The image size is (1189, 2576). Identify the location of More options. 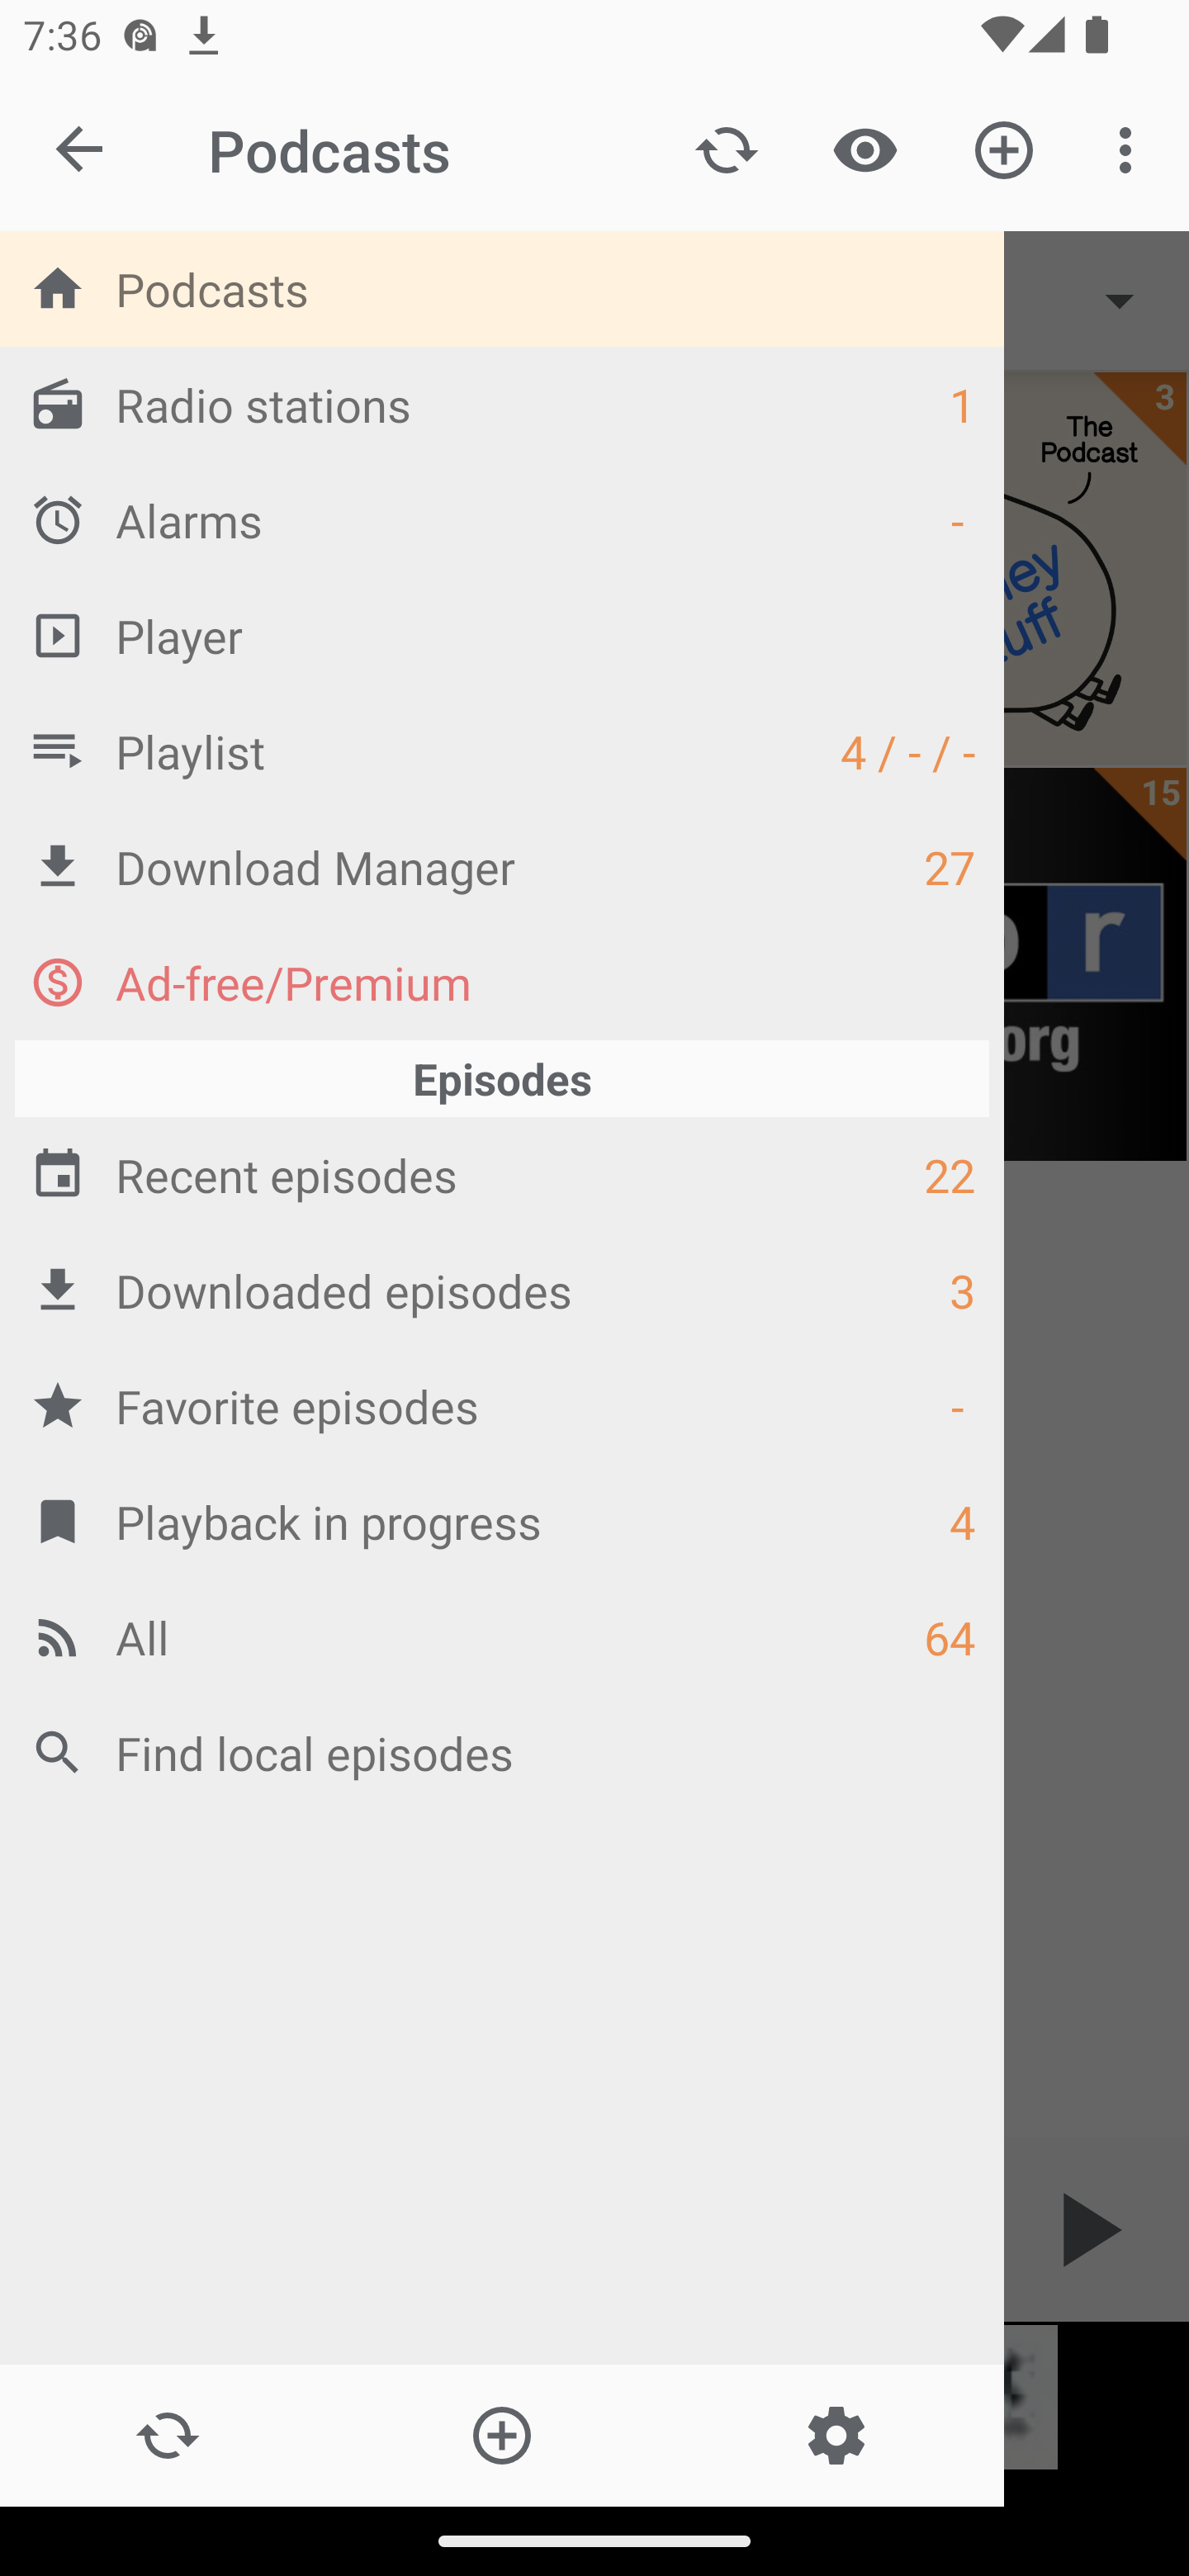
(1131, 149).